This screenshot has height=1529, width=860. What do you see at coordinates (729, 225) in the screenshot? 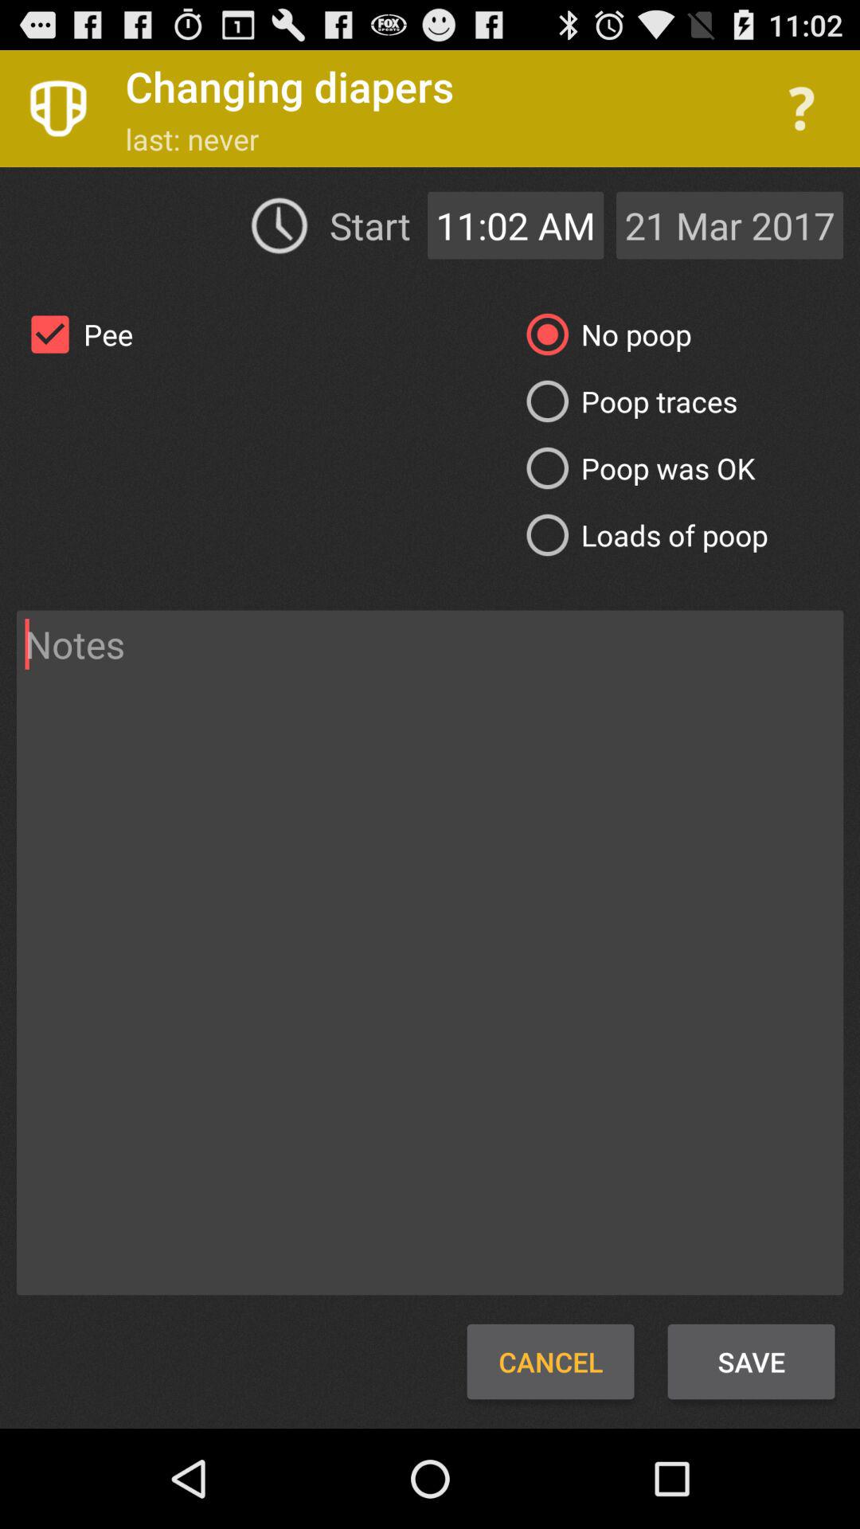
I see `launch icon to the right of the 11:02 am icon` at bounding box center [729, 225].